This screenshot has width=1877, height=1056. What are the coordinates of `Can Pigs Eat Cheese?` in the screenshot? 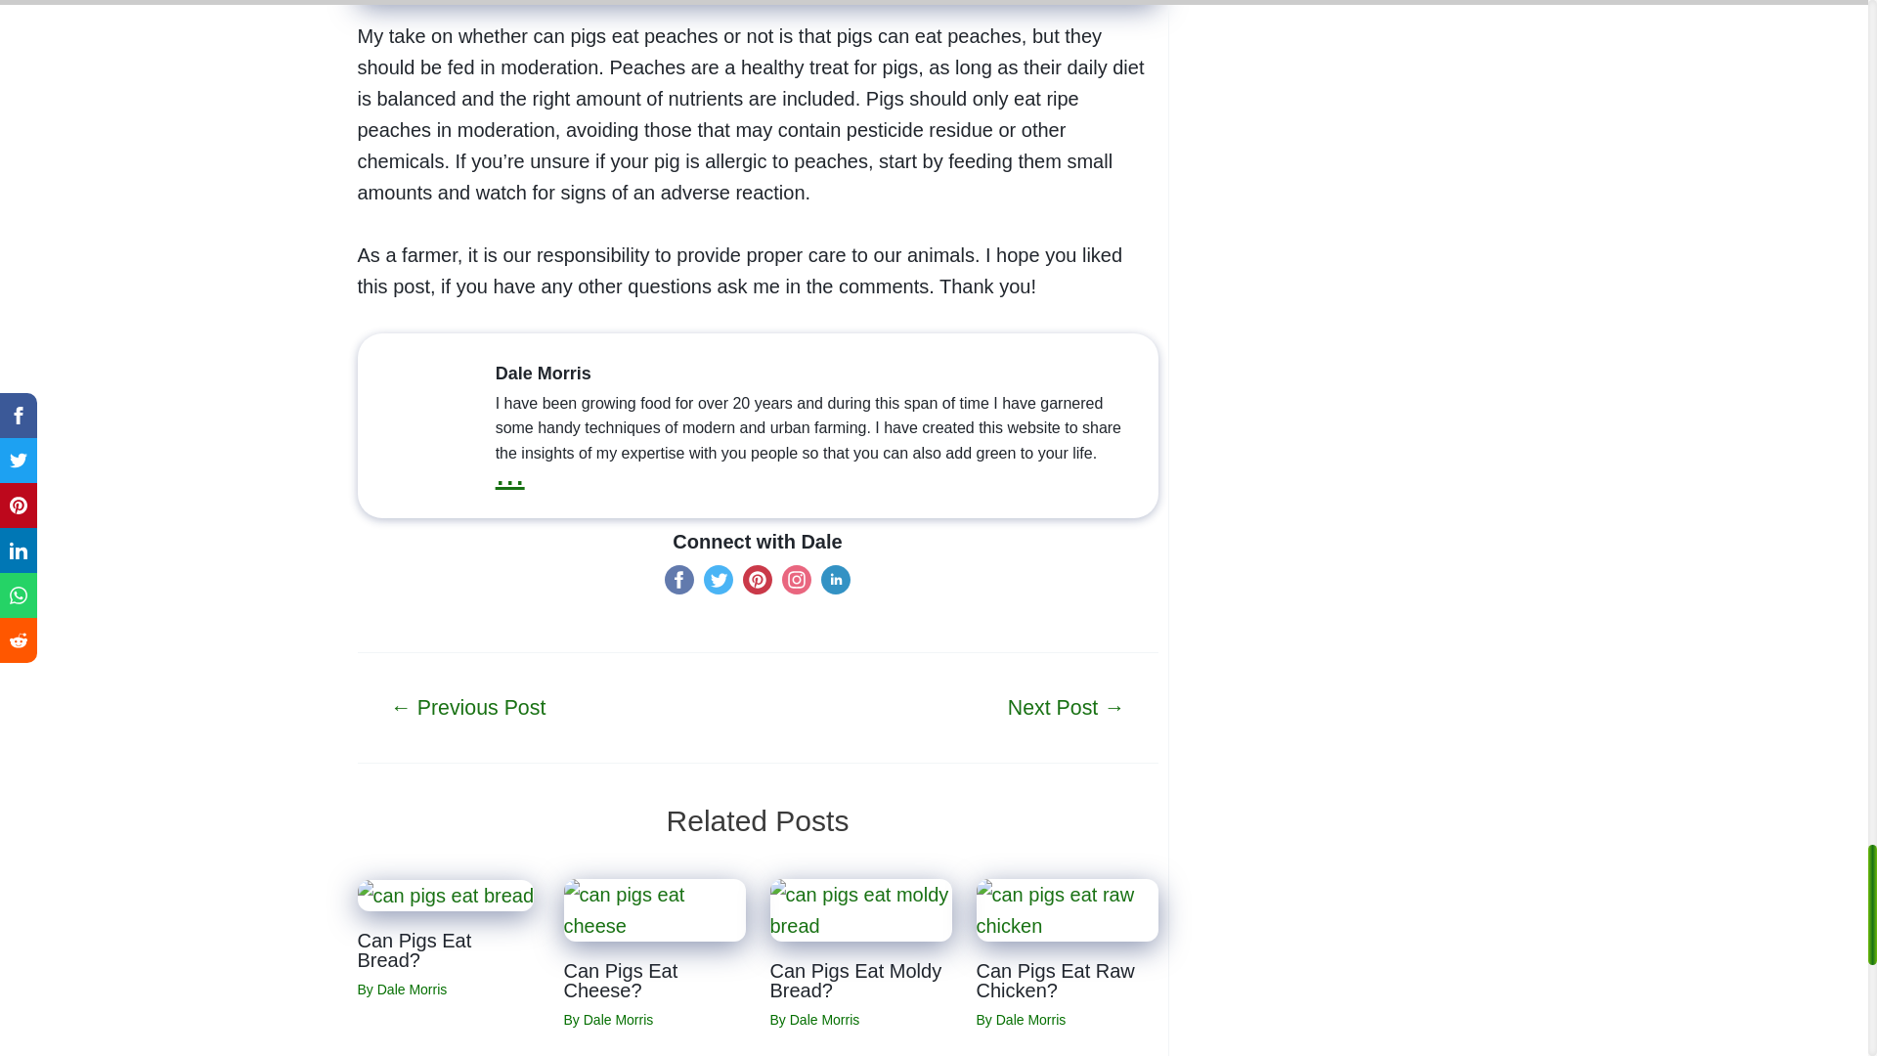 It's located at (654, 909).